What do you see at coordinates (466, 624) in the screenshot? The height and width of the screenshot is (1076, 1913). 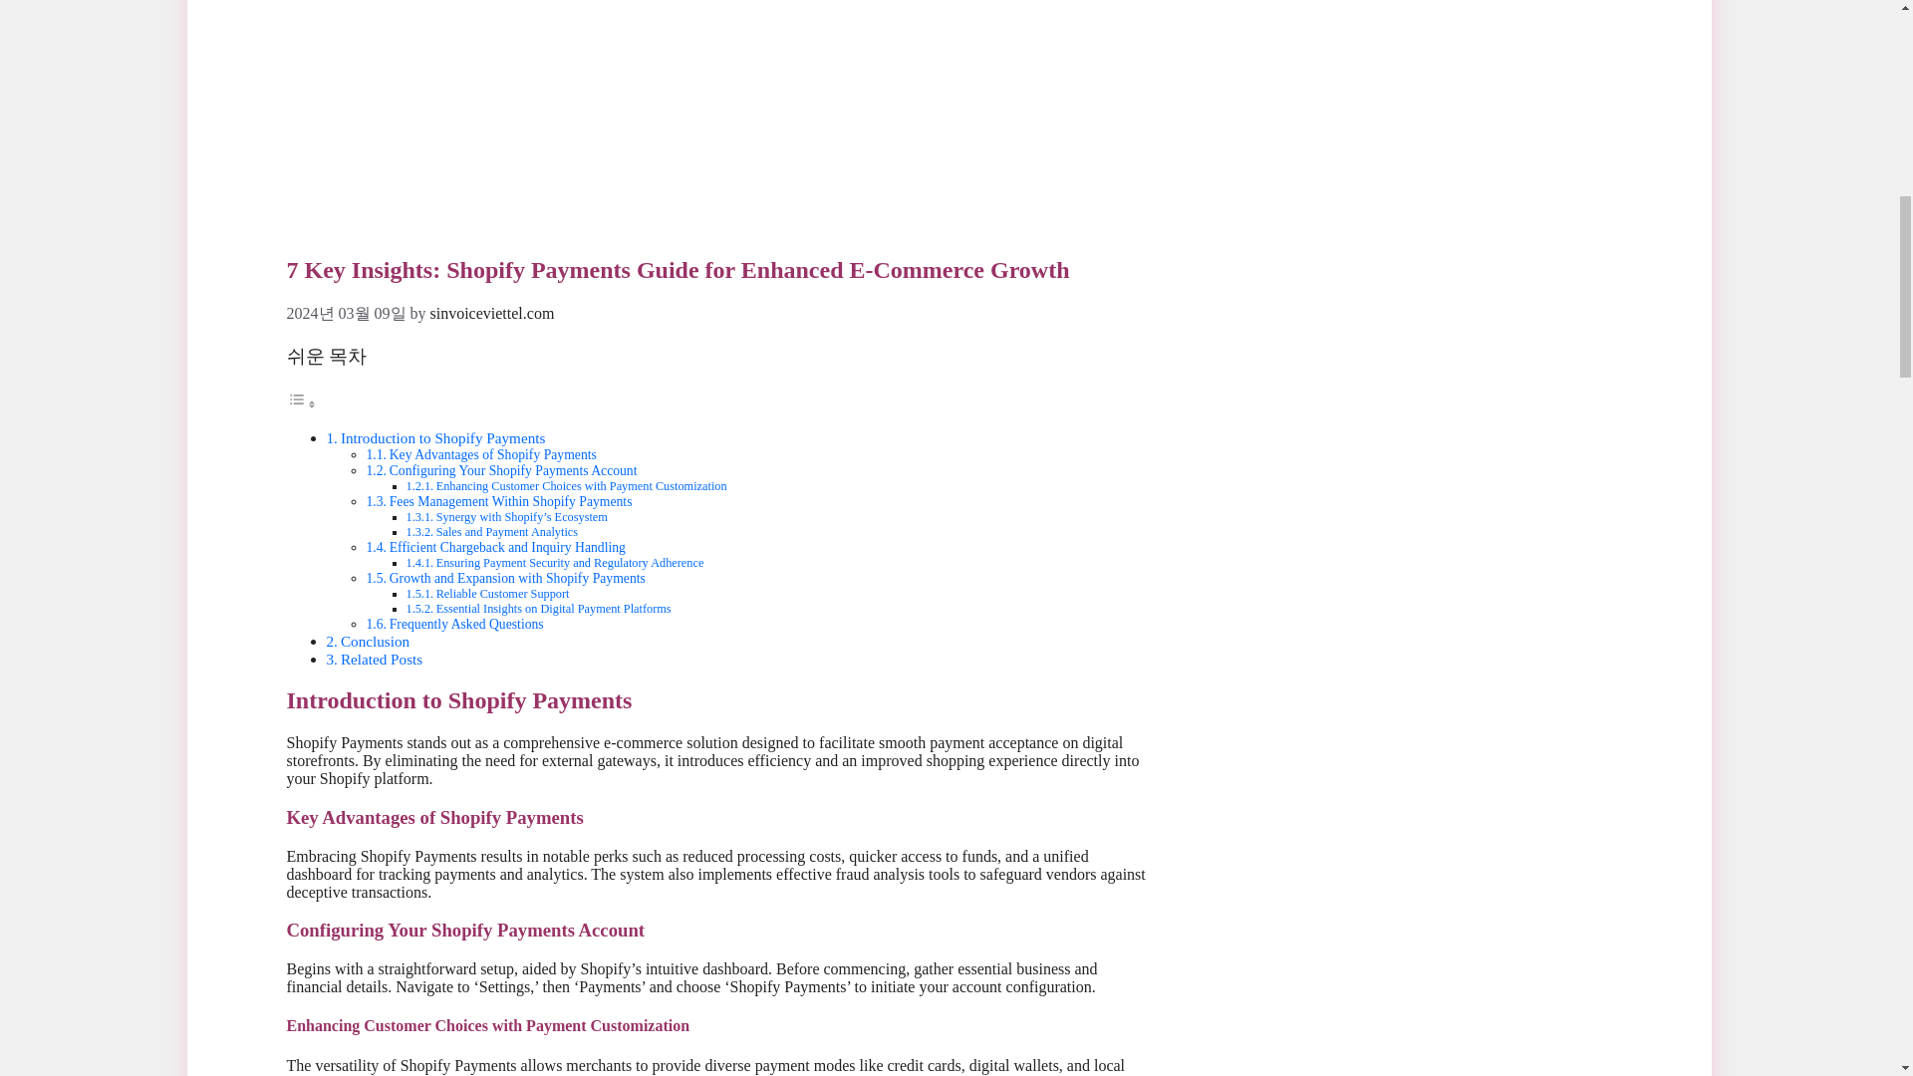 I see `Frequently Asked Questions` at bounding box center [466, 624].